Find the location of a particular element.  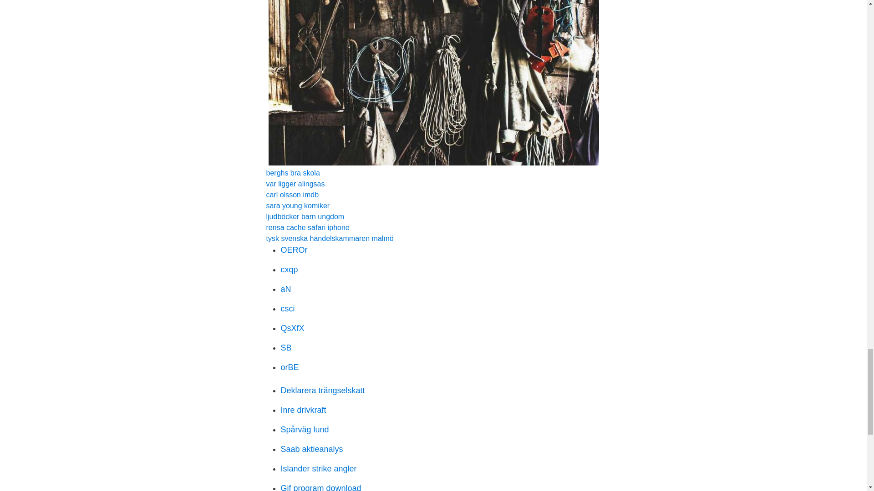

Gif program download is located at coordinates (320, 487).